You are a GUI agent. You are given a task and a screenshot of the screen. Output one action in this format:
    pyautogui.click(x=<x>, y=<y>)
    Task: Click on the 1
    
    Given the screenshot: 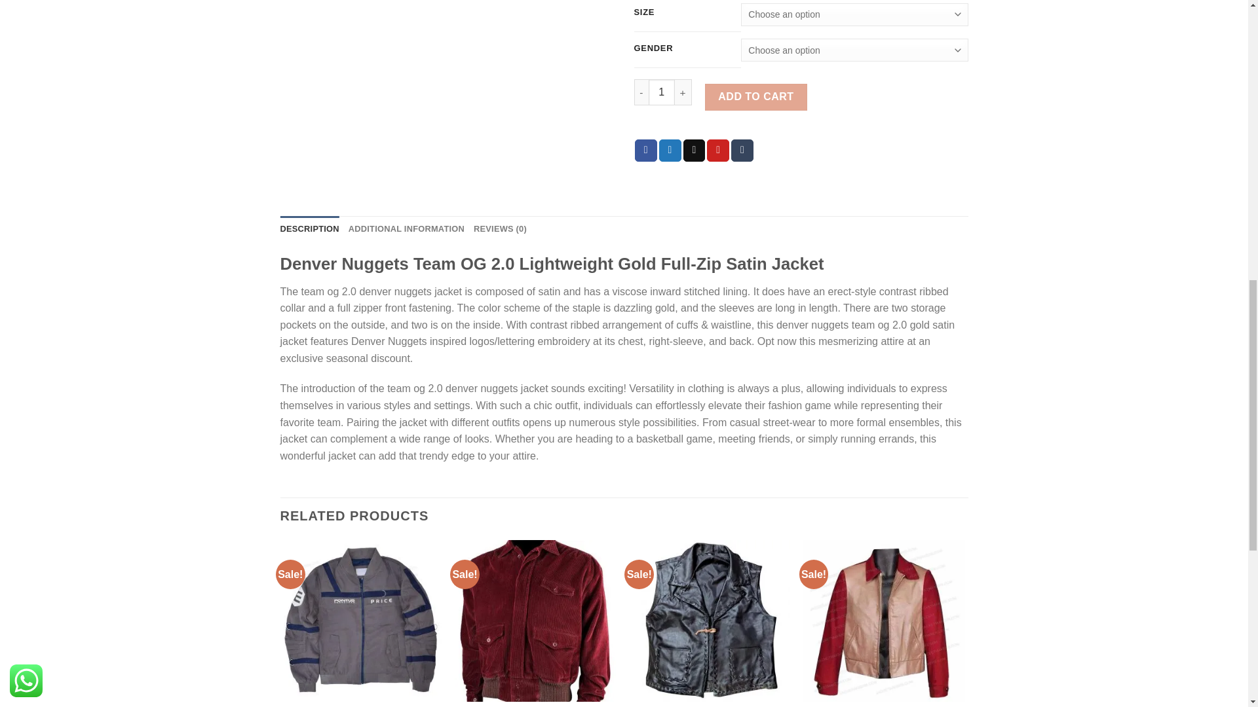 What is the action you would take?
    pyautogui.click(x=662, y=92)
    